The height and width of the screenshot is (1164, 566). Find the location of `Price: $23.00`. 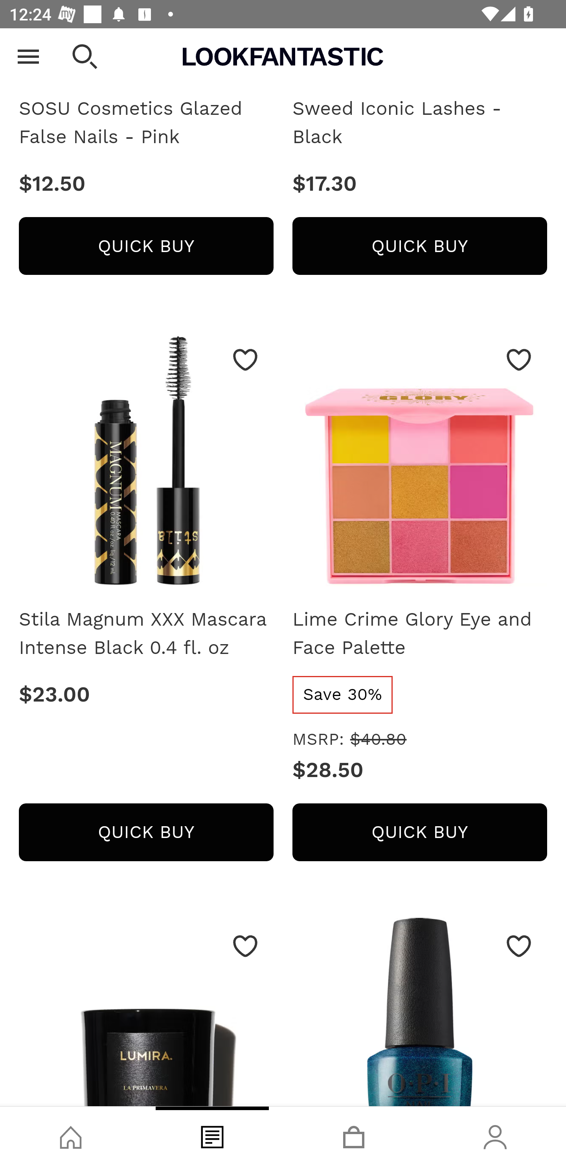

Price: $23.00 is located at coordinates (146, 695).